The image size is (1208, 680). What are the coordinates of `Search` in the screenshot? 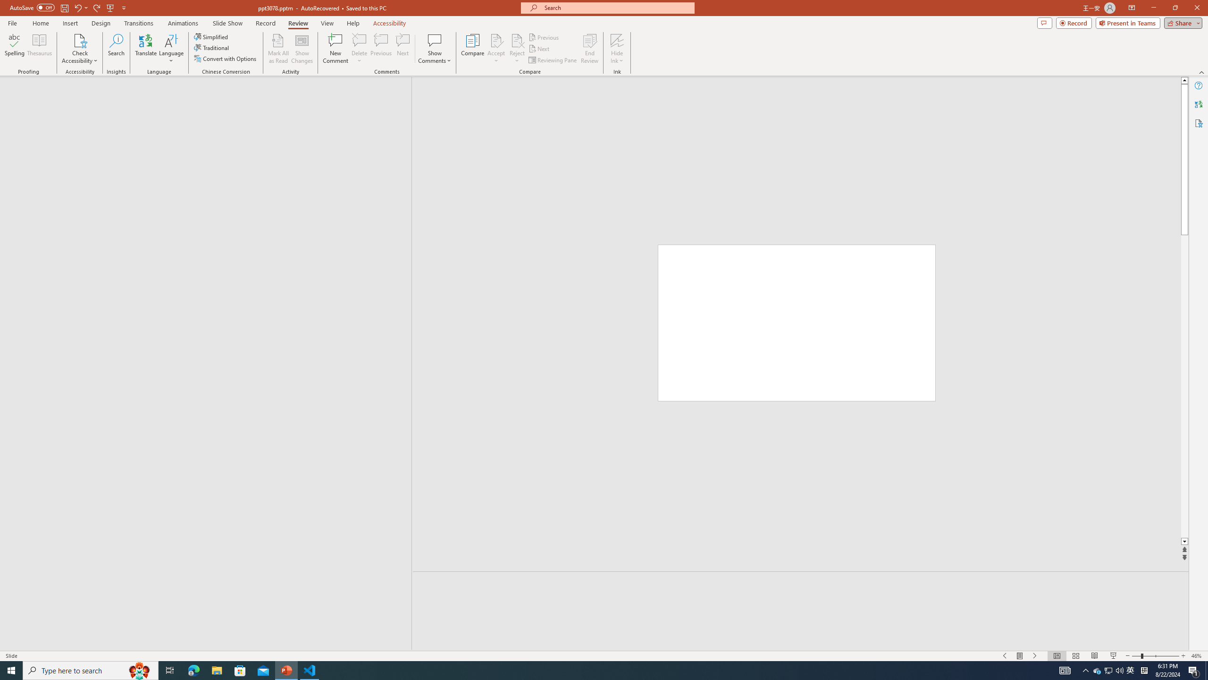 It's located at (116, 49).